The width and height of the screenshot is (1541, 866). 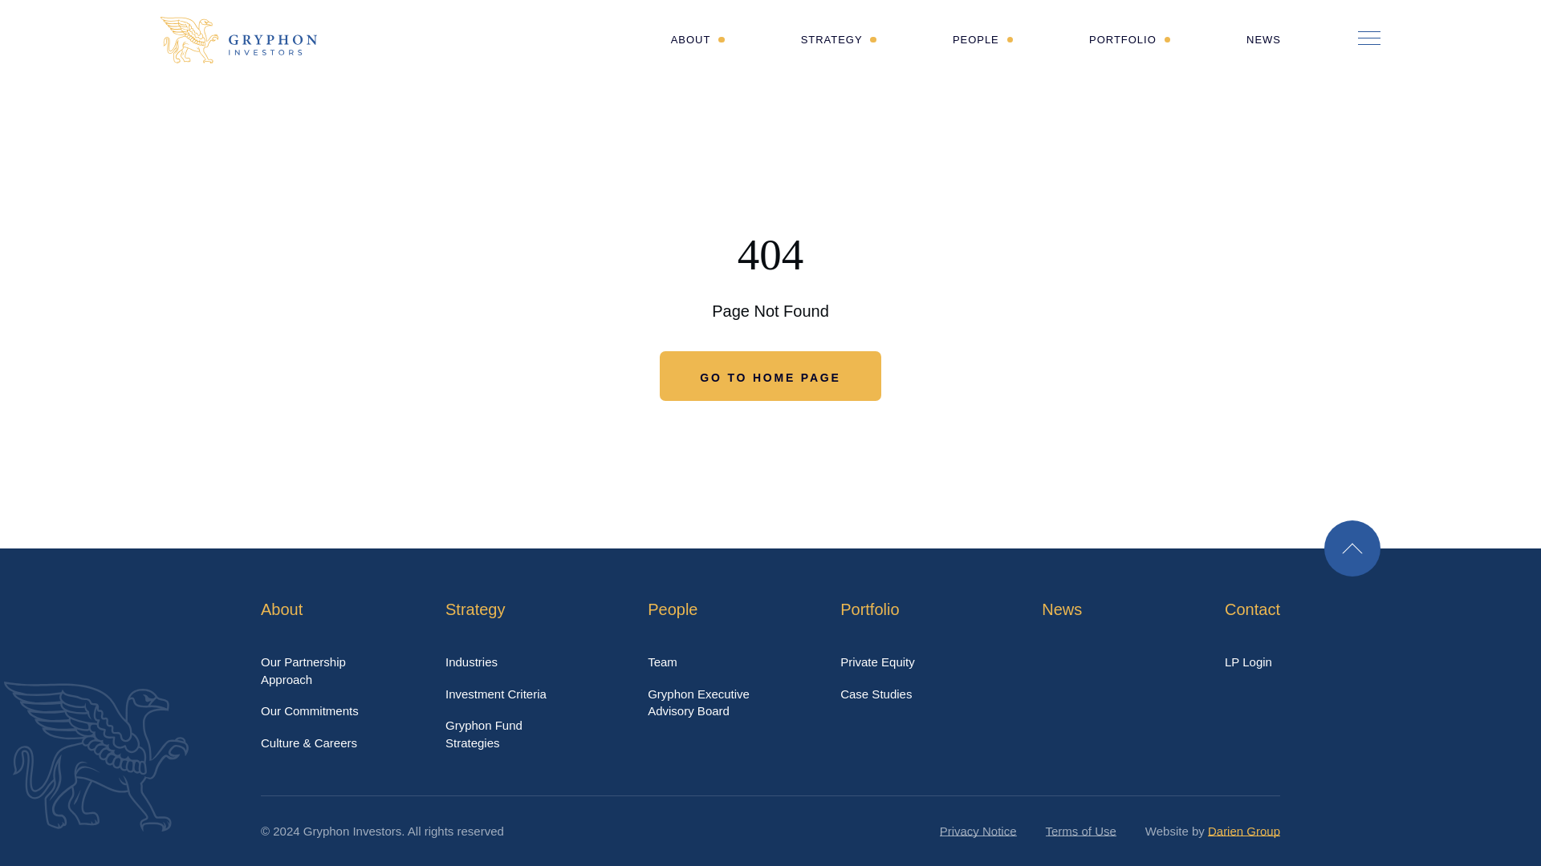 I want to click on LP Login, so click(x=1263, y=40).